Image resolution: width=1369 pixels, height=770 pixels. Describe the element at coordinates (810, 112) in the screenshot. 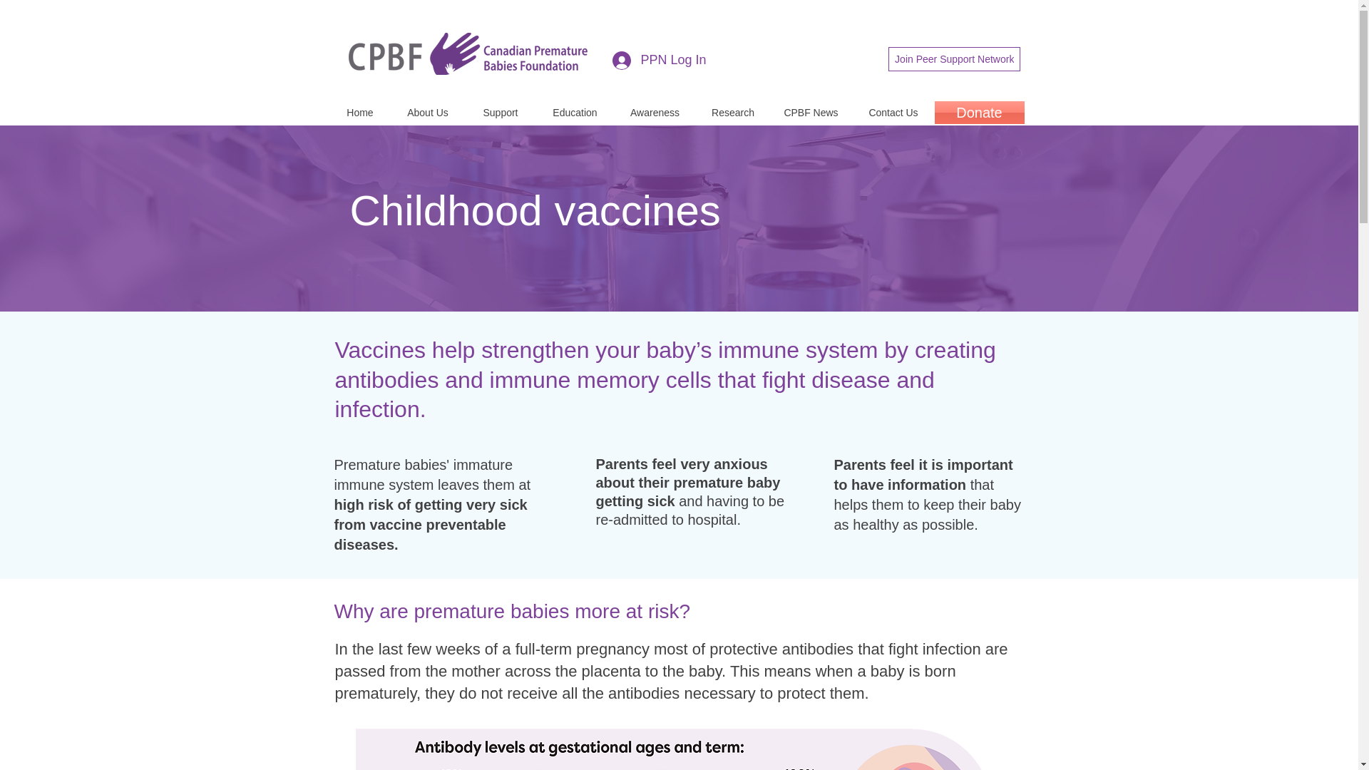

I see `CPBF News` at that location.